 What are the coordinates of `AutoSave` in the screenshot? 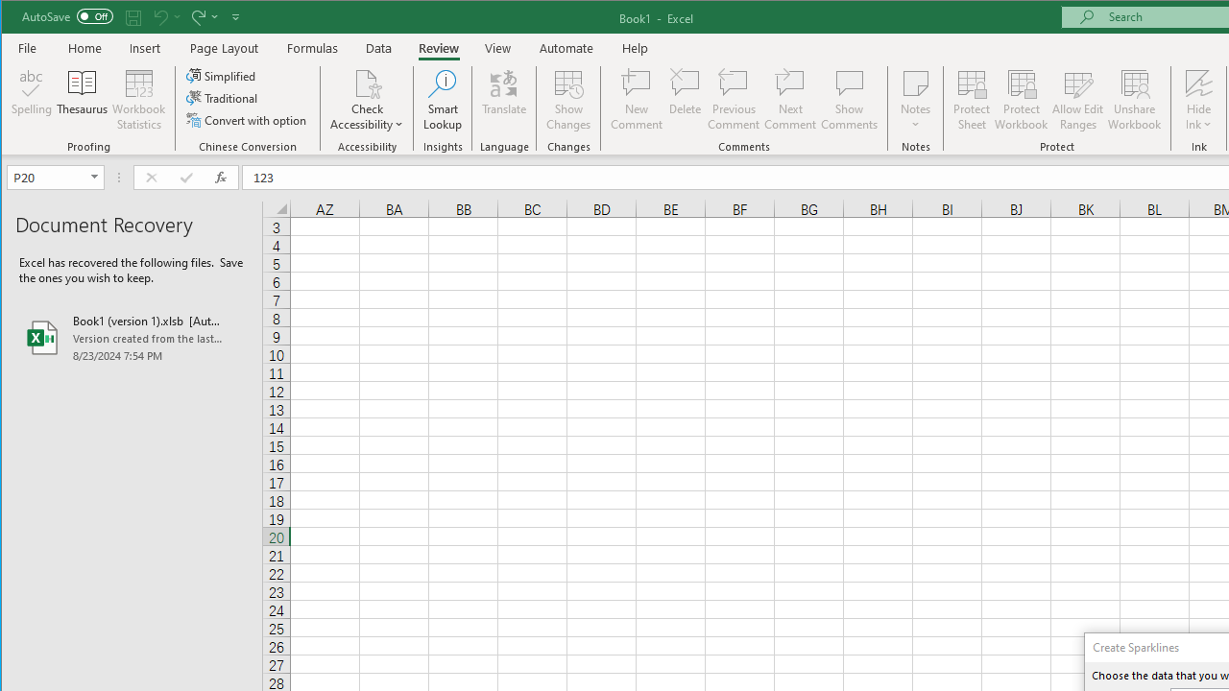 It's located at (67, 15).